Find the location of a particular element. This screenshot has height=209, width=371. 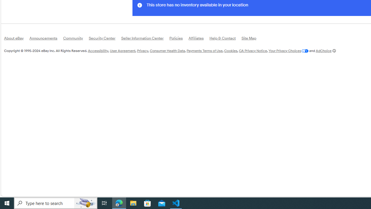

Payments Terms of Use is located at coordinates (204, 51).